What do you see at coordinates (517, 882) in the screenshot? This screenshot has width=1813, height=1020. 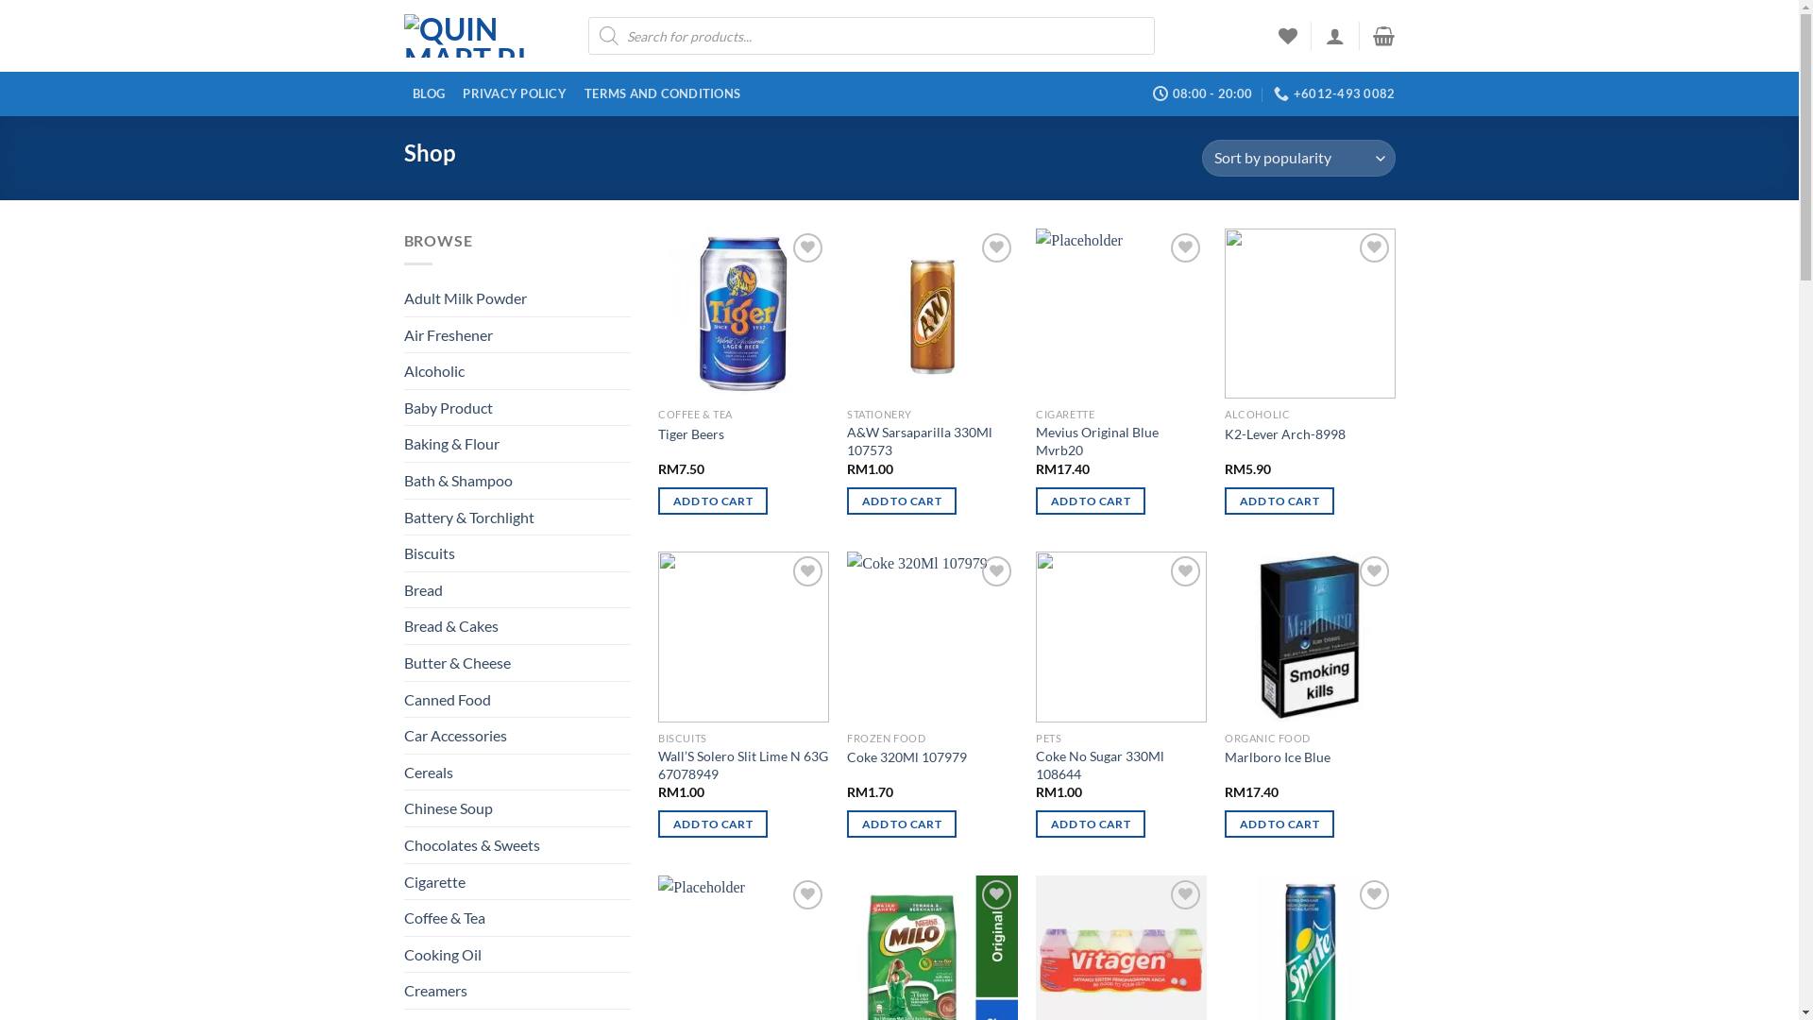 I see `Cigarette` at bounding box center [517, 882].